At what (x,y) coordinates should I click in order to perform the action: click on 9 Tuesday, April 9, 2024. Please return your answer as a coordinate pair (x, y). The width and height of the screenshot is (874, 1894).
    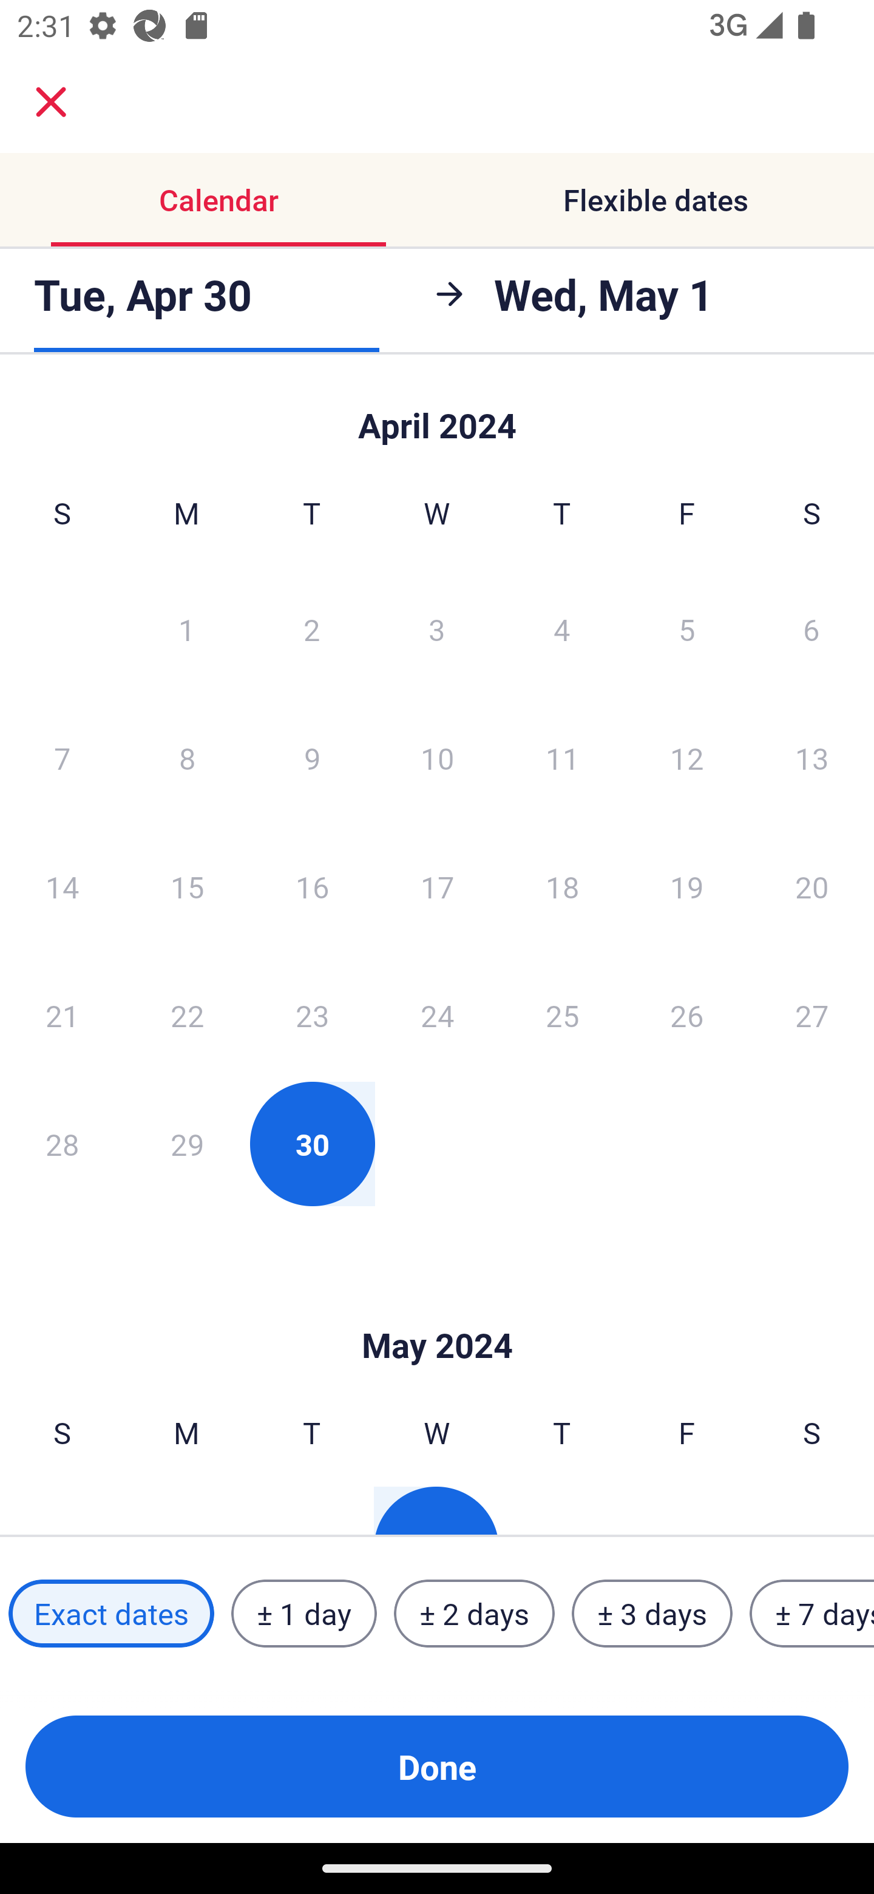
    Looking at the image, I should click on (312, 758).